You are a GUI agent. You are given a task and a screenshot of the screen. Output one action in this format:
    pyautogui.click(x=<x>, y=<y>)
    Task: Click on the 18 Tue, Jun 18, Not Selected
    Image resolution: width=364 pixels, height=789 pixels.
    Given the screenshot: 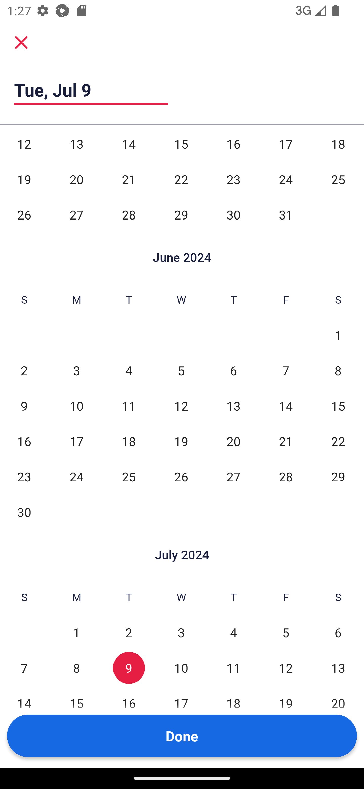 What is the action you would take?
    pyautogui.click(x=129, y=441)
    